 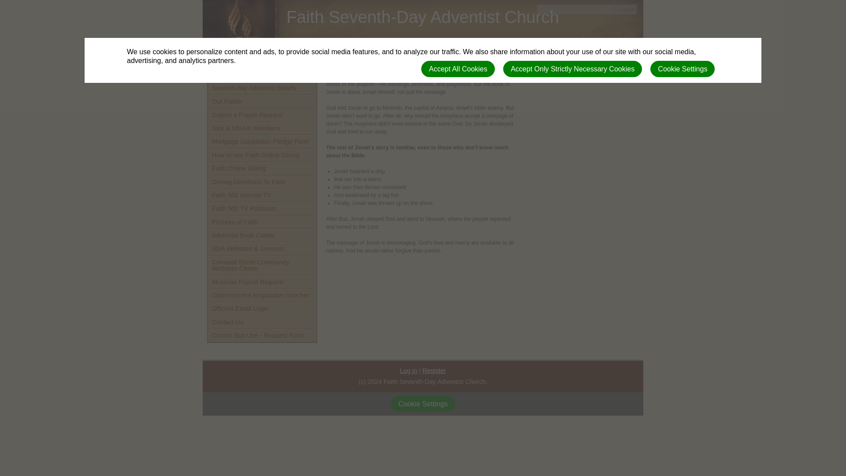 I want to click on Officers Email Login, so click(x=262, y=308).